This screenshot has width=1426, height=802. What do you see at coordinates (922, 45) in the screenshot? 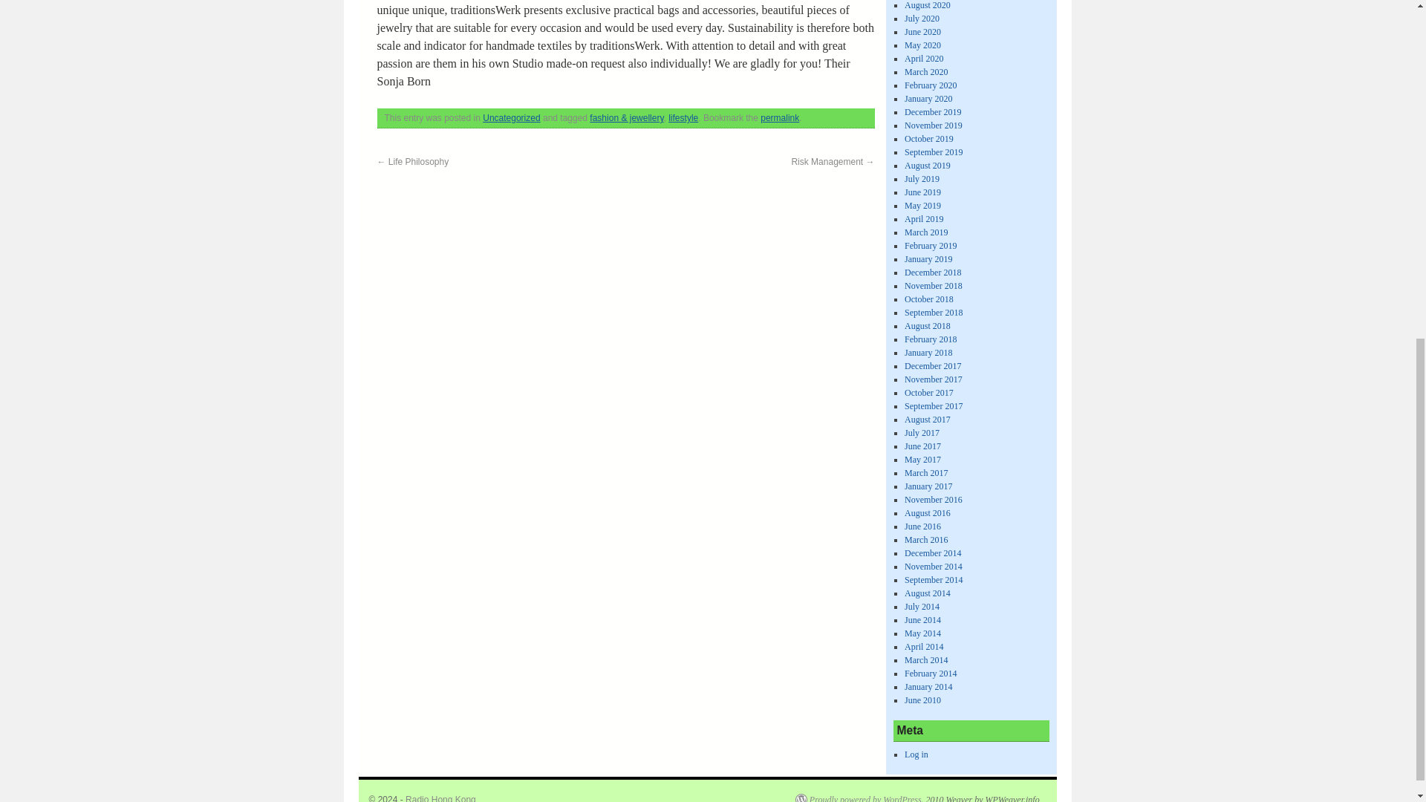
I see `May 2020` at bounding box center [922, 45].